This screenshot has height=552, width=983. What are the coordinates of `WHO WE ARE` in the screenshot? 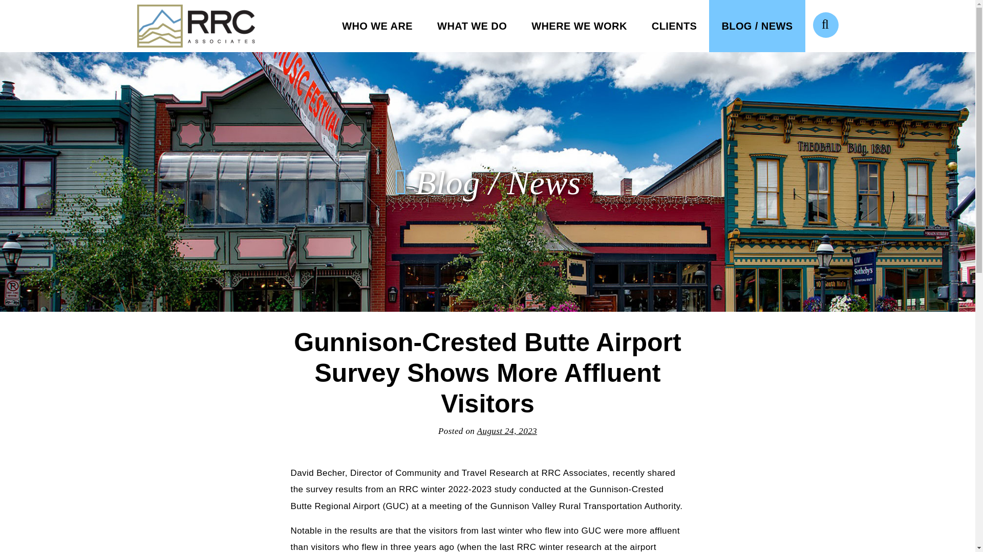 It's located at (377, 26).